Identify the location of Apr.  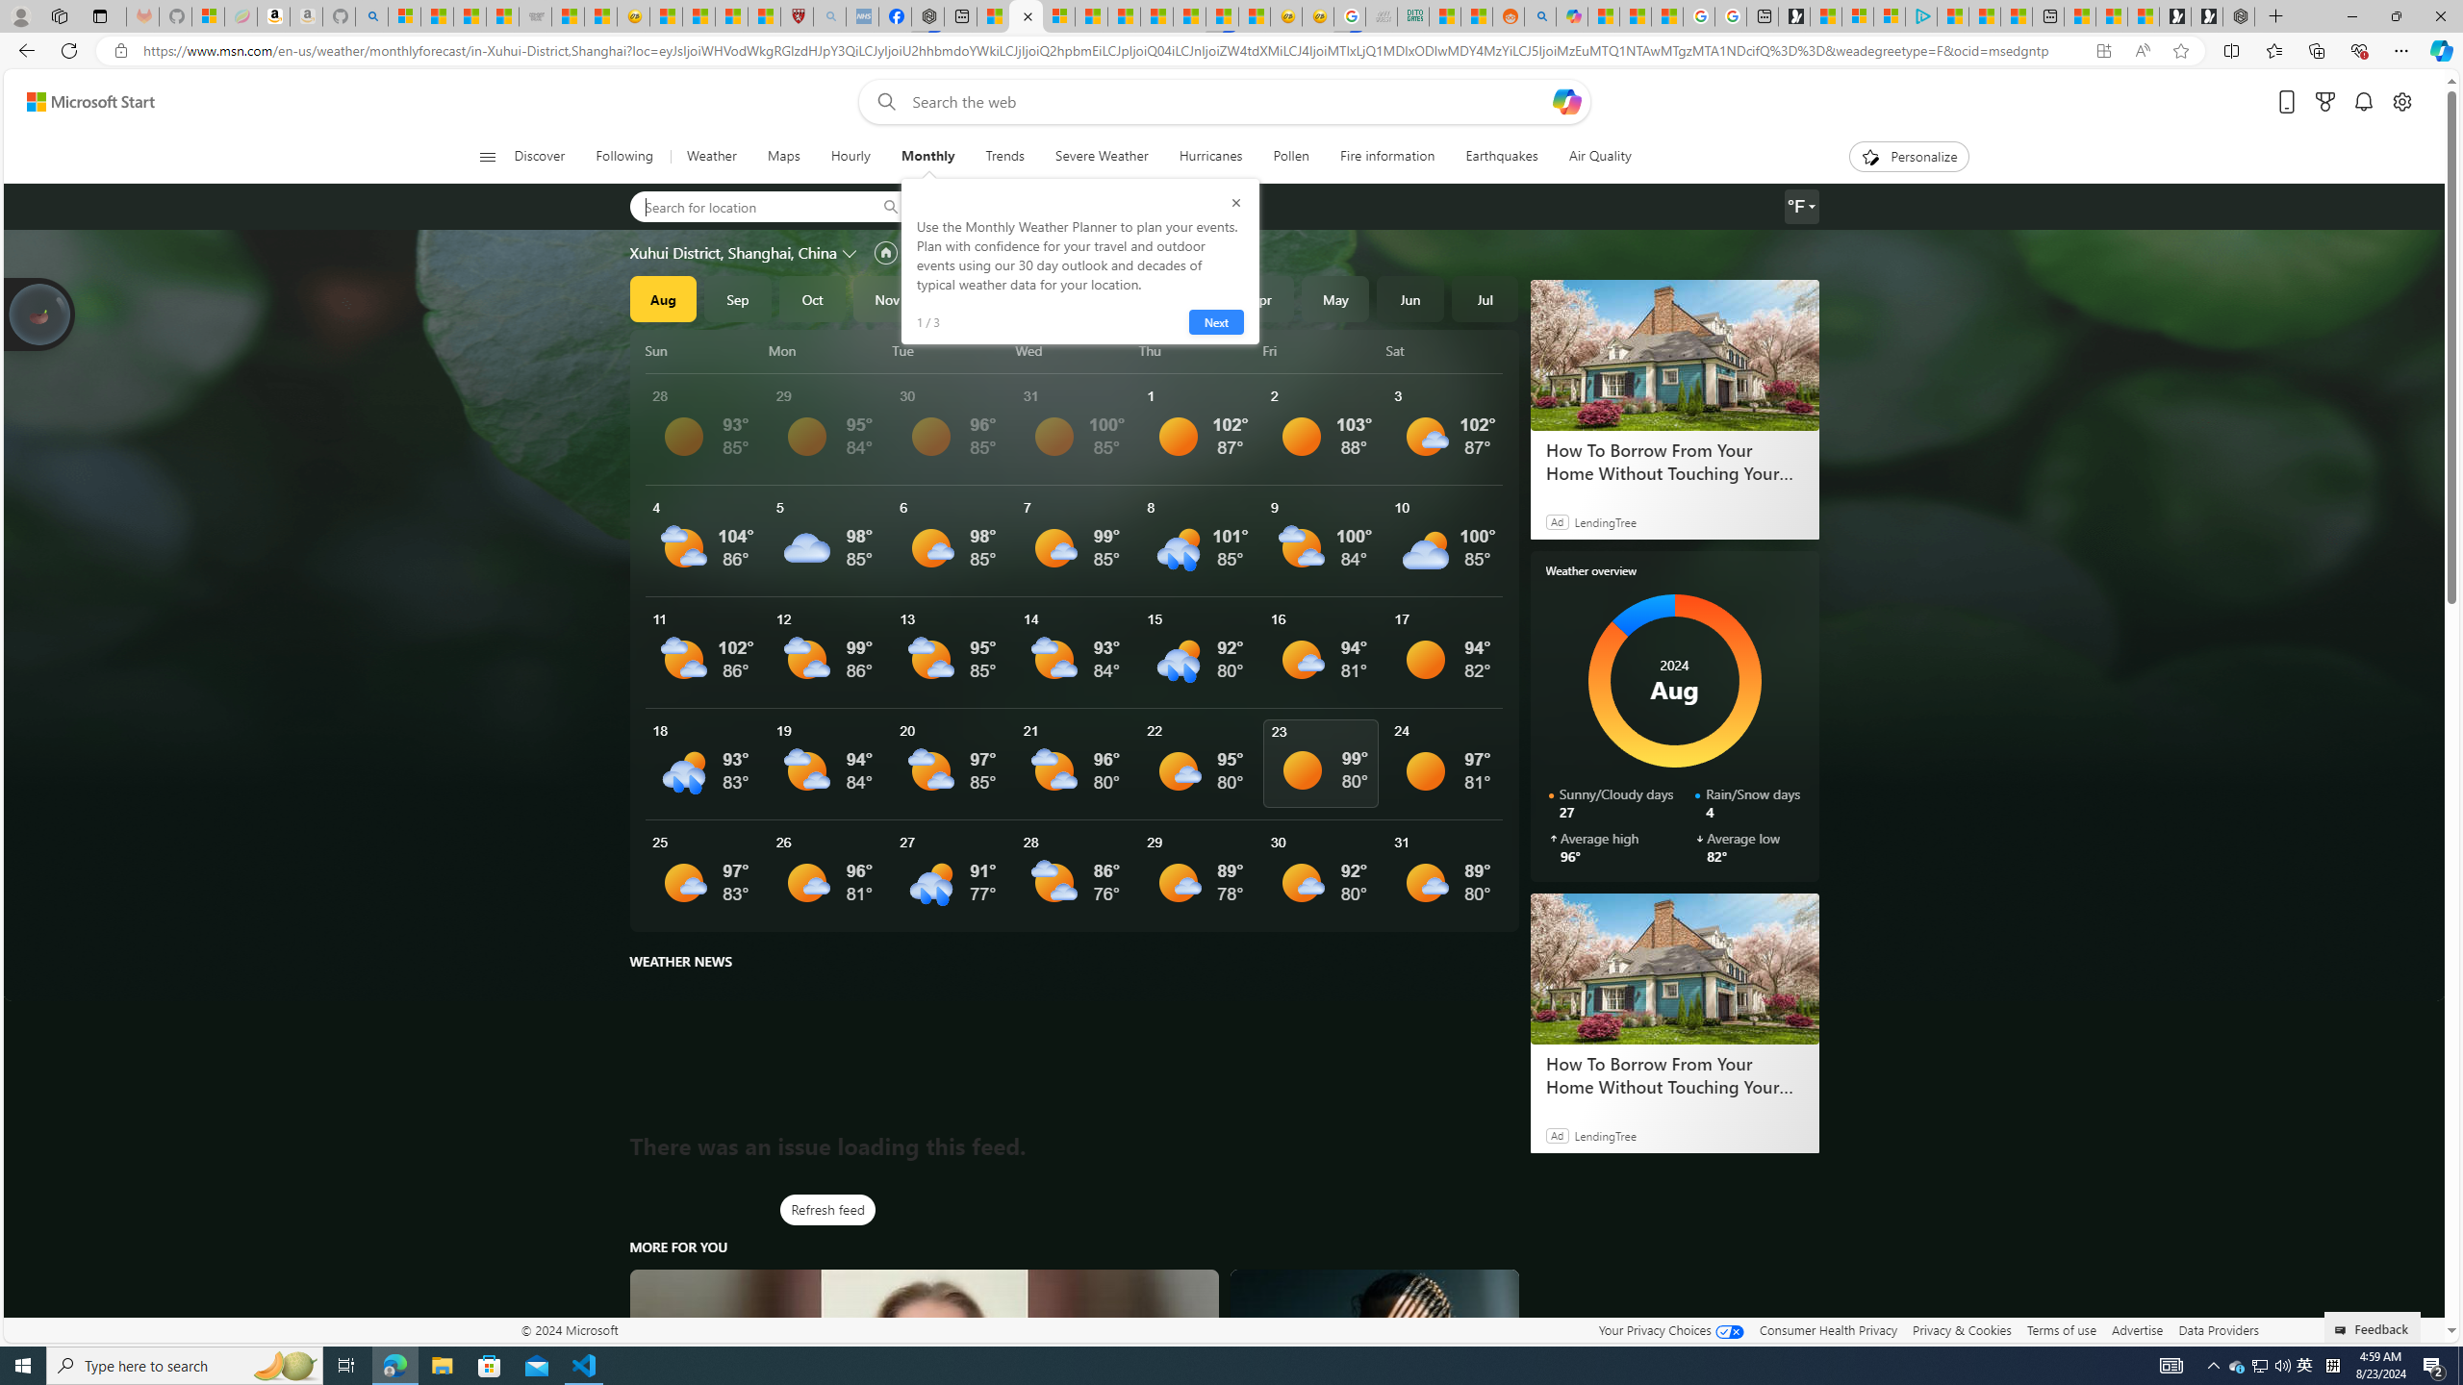
(1260, 298).